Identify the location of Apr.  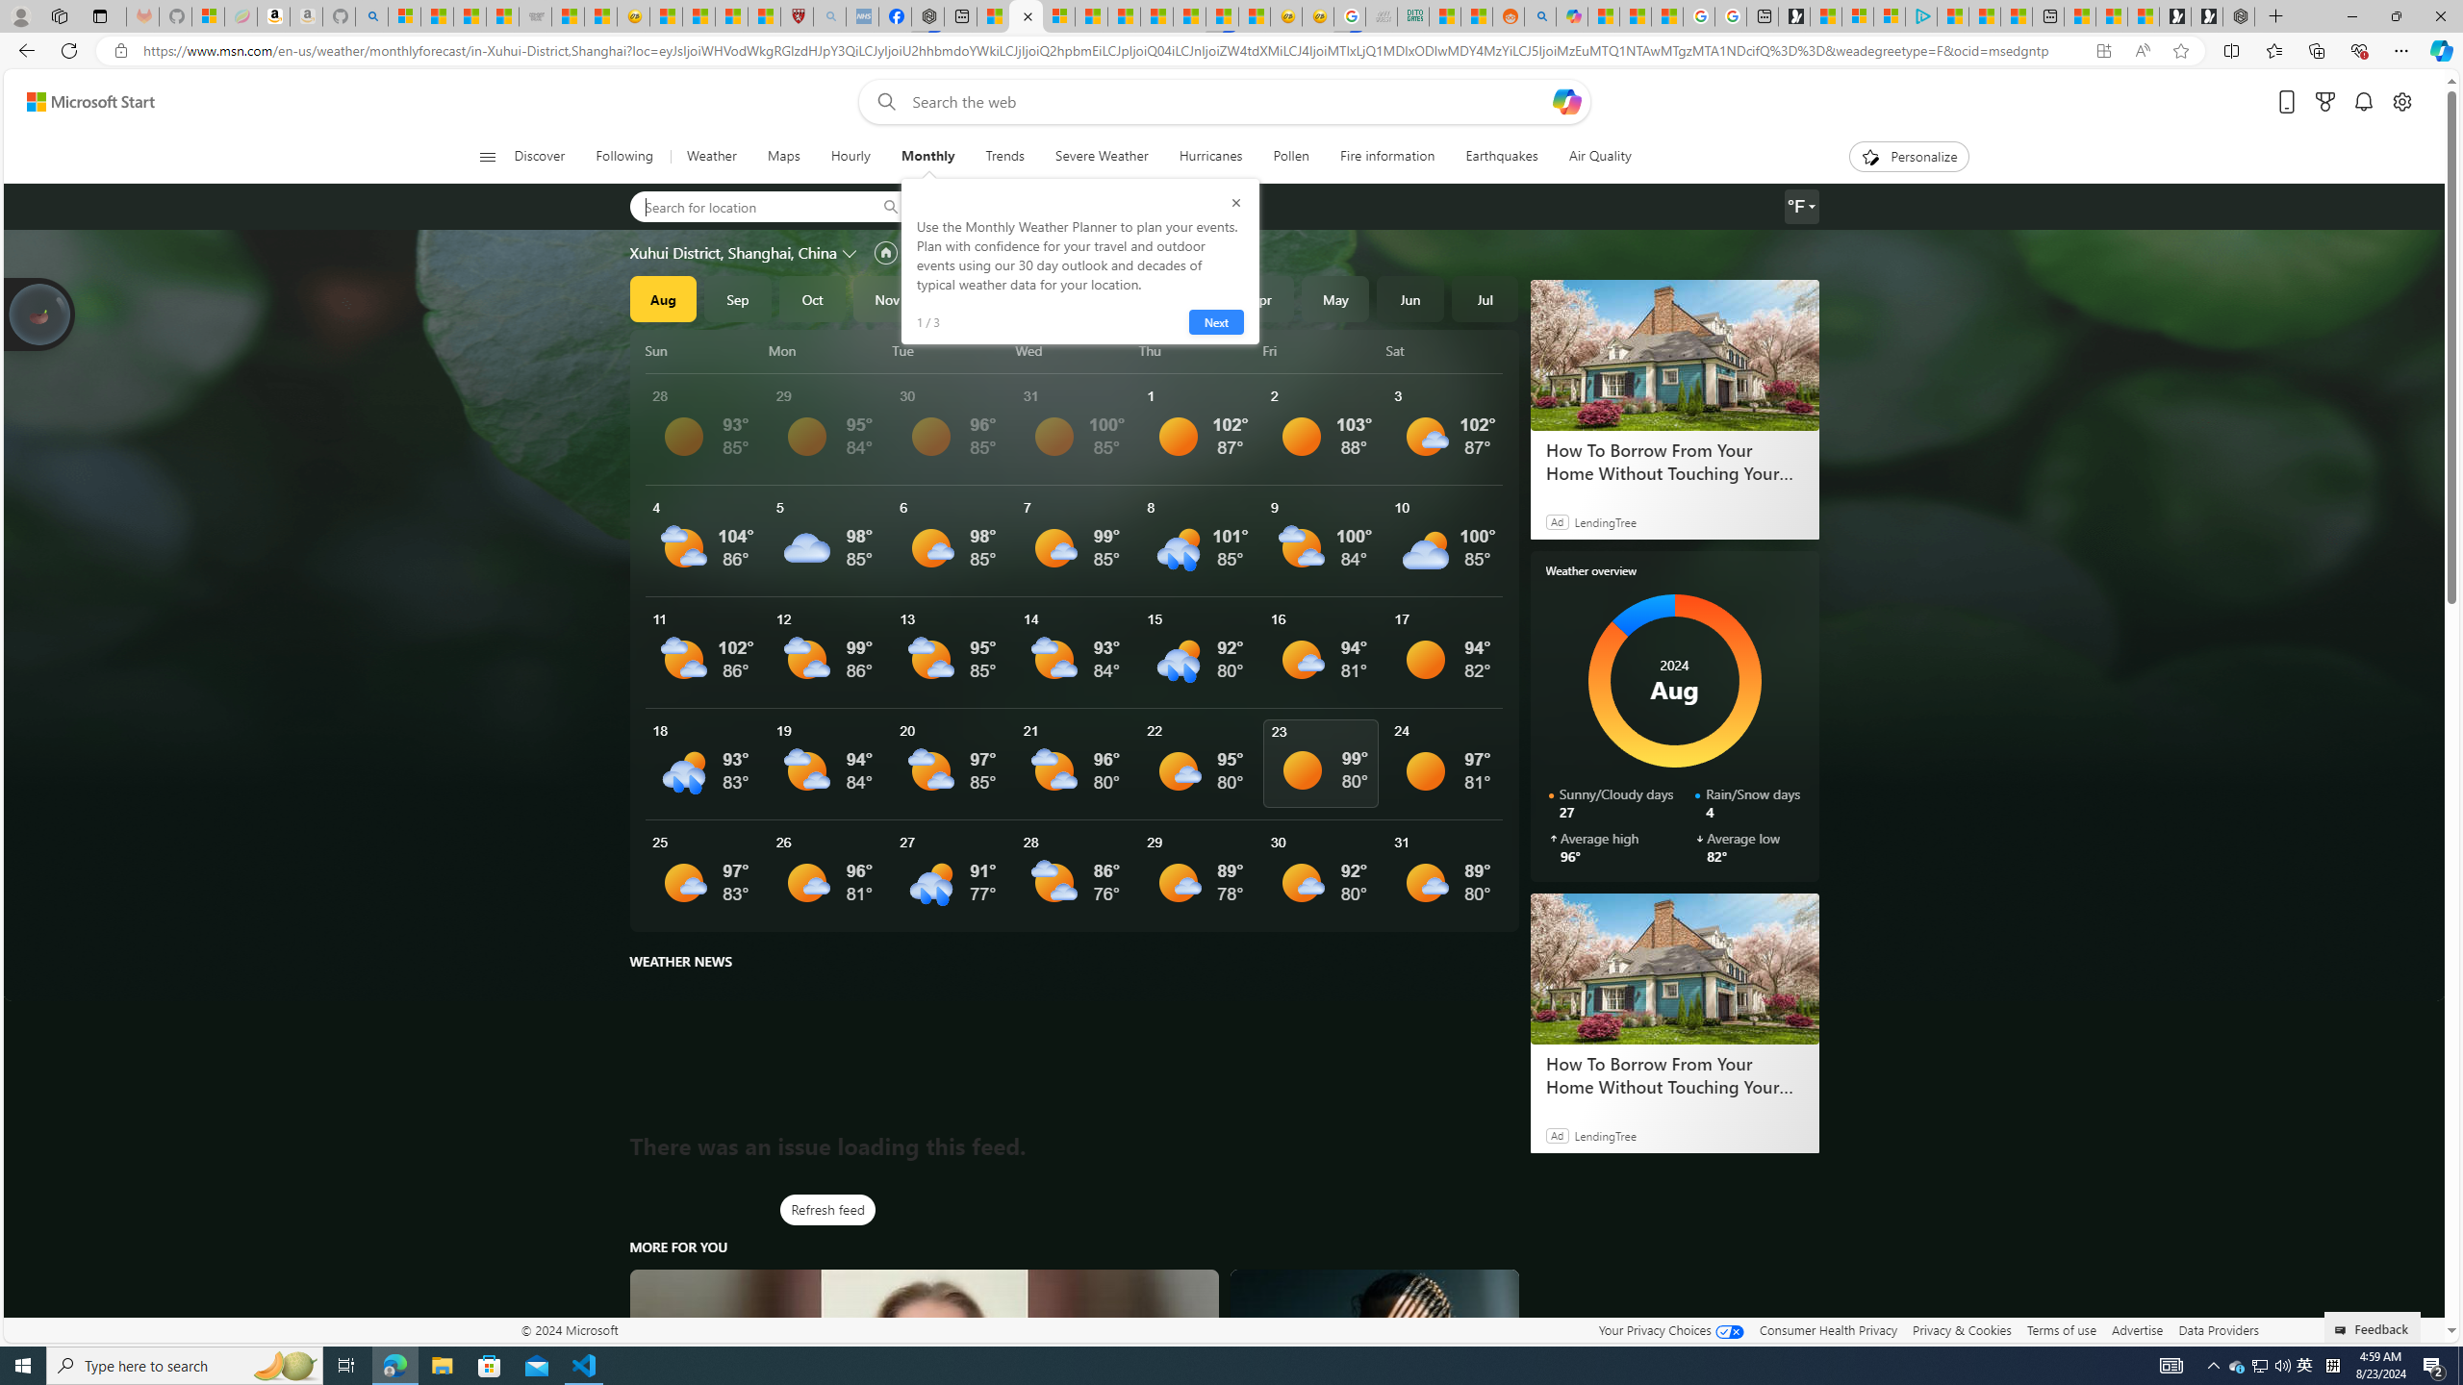
(1260, 298).